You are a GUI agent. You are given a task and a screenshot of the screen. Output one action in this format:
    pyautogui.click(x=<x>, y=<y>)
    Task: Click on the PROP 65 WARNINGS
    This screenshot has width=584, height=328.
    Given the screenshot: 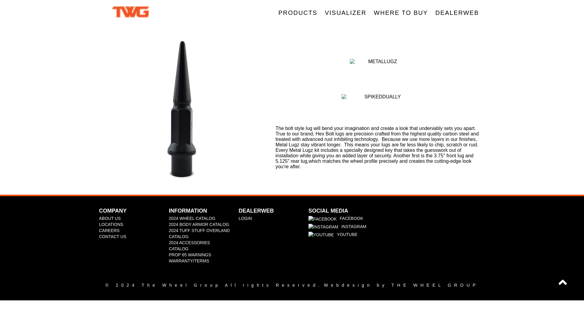 What is the action you would take?
    pyautogui.click(x=190, y=255)
    